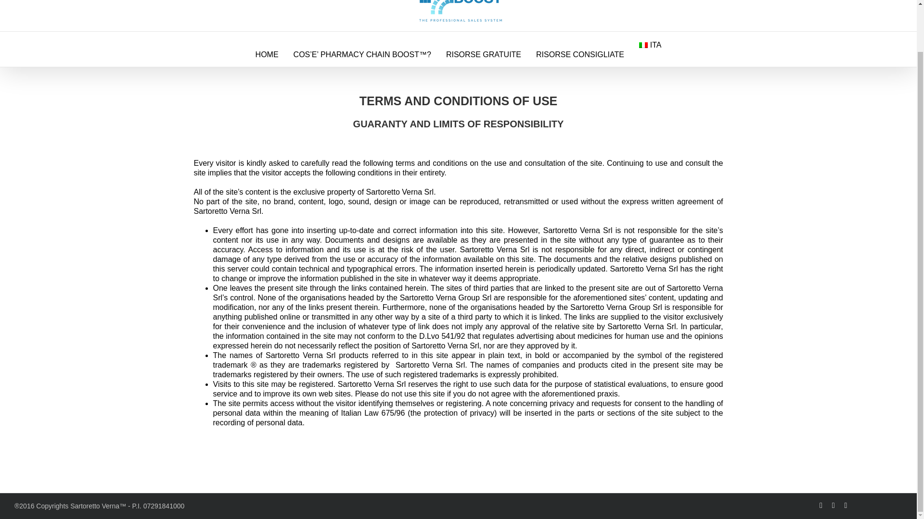 The image size is (924, 519). I want to click on RISORSE CONSIGLIATE, so click(580, 54).